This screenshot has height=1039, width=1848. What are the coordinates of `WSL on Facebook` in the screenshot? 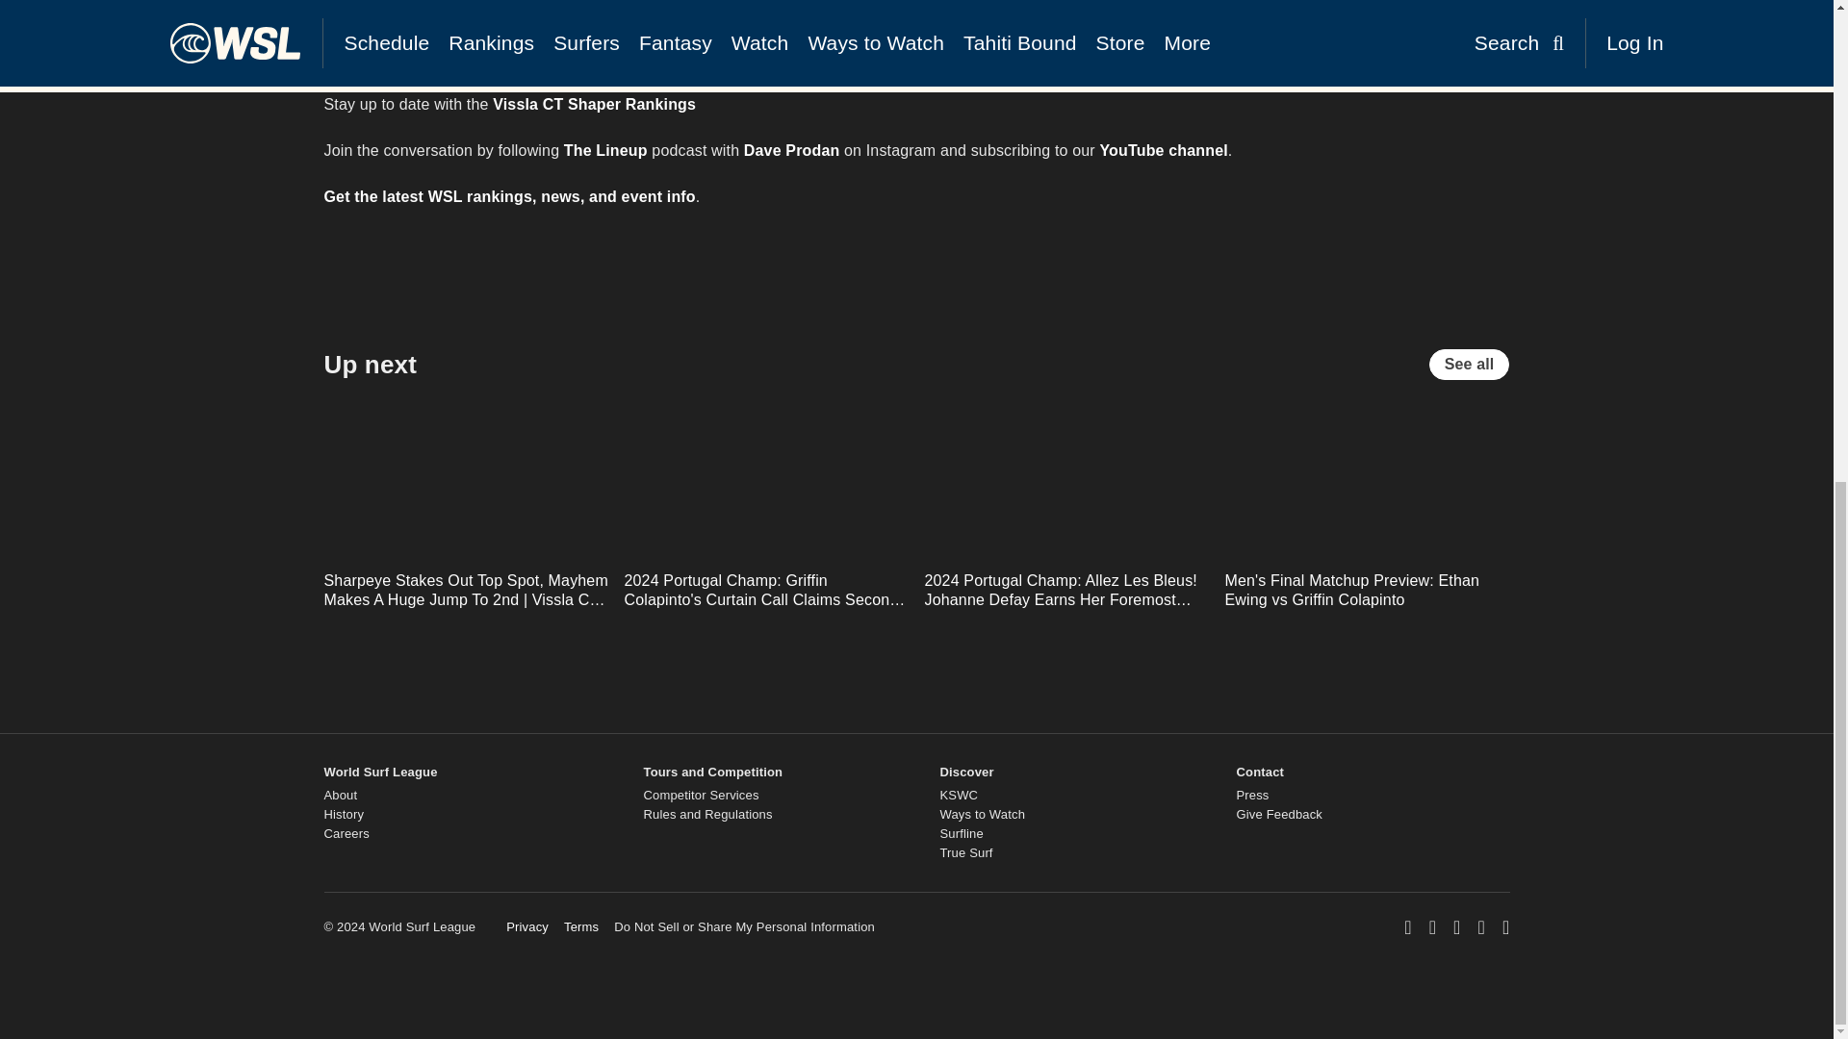 It's located at (1407, 927).